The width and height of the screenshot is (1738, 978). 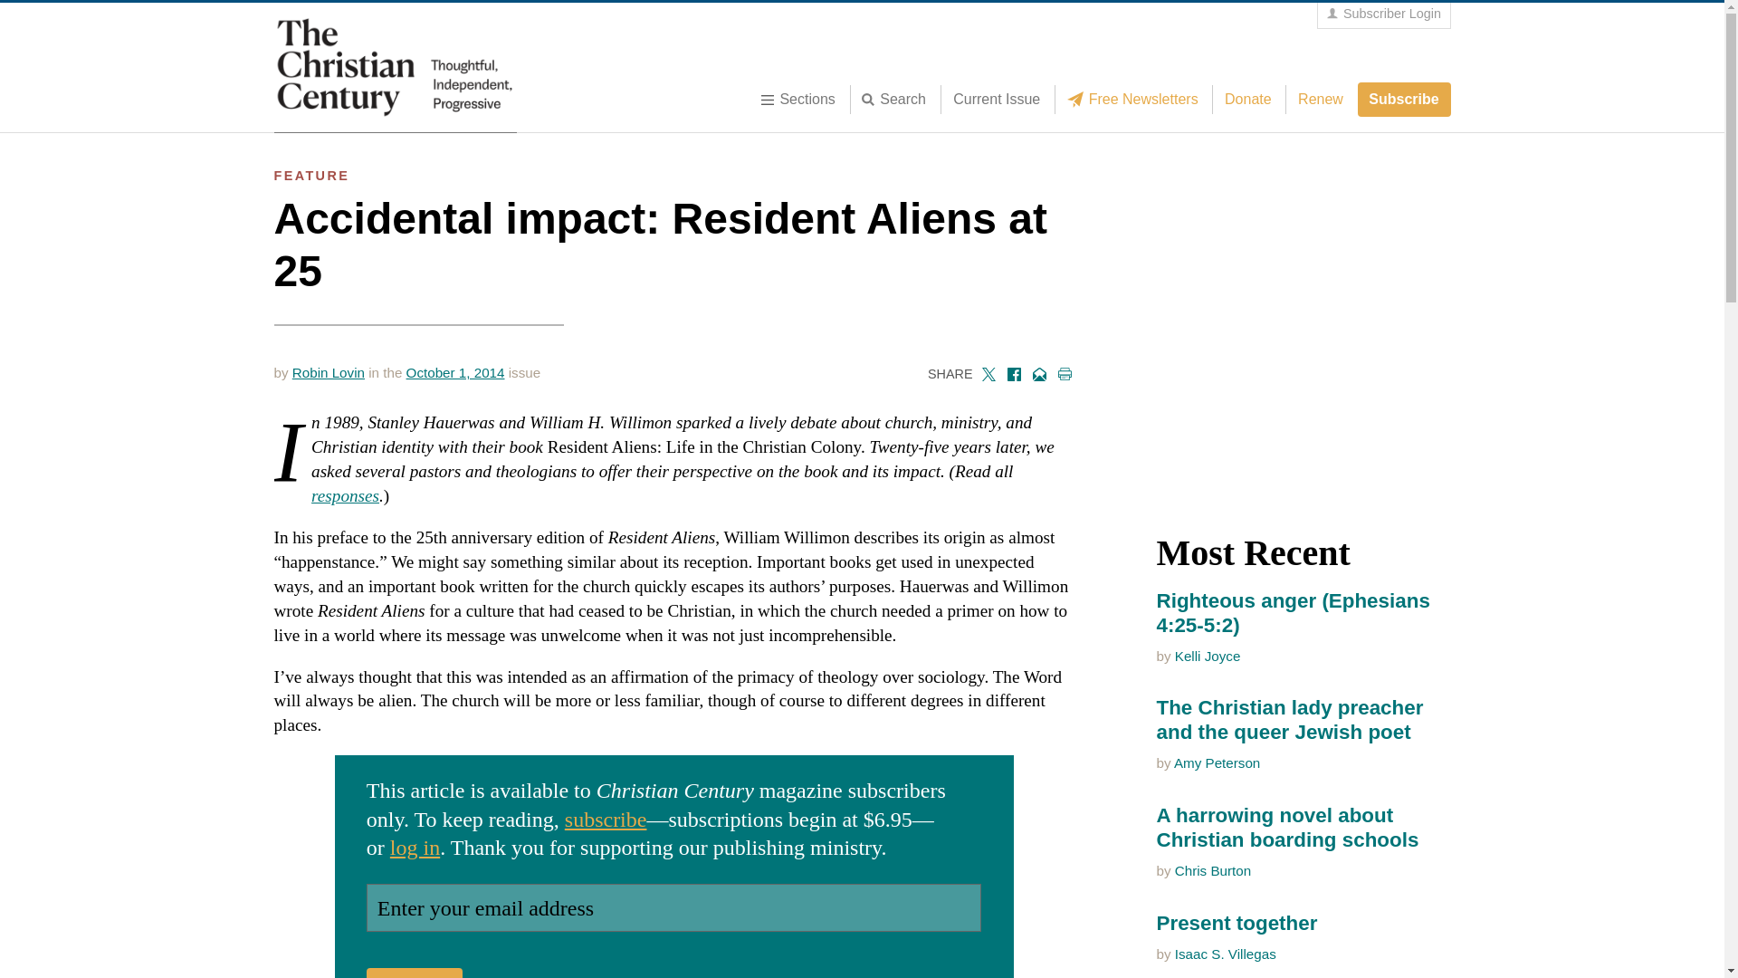 I want to click on Back to homepage, so click(x=395, y=67).